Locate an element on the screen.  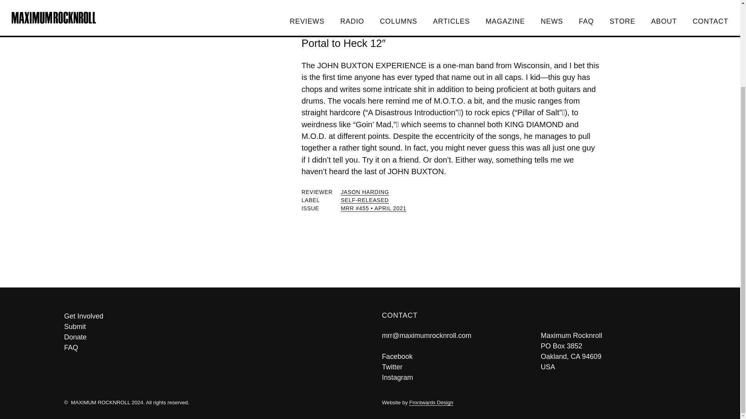
Frontwards Design is located at coordinates (431, 403).